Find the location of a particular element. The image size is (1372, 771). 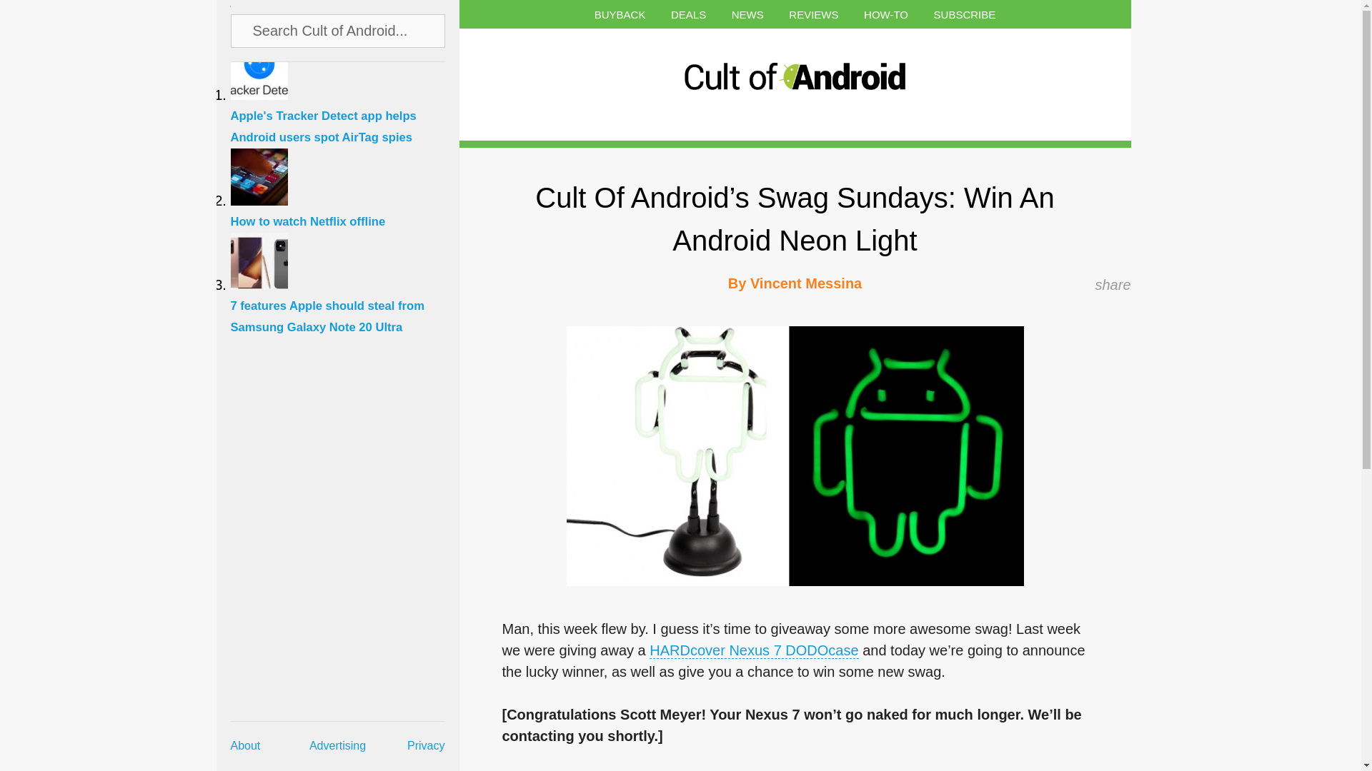

HARDcover Nexus 7 DODOcase is located at coordinates (753, 650).